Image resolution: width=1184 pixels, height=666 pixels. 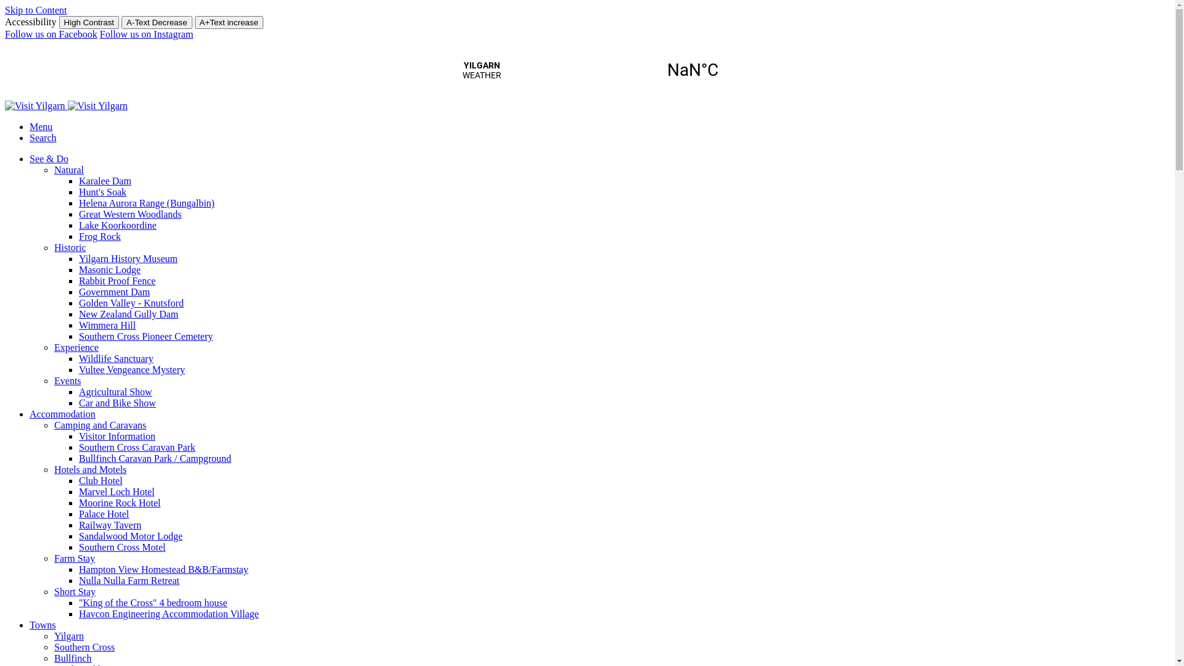 I want to click on "King of the Cross" 4 bedroom house, so click(x=153, y=603).